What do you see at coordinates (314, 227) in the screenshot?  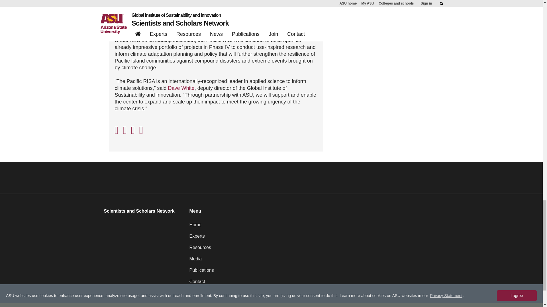 I see `Home` at bounding box center [314, 227].